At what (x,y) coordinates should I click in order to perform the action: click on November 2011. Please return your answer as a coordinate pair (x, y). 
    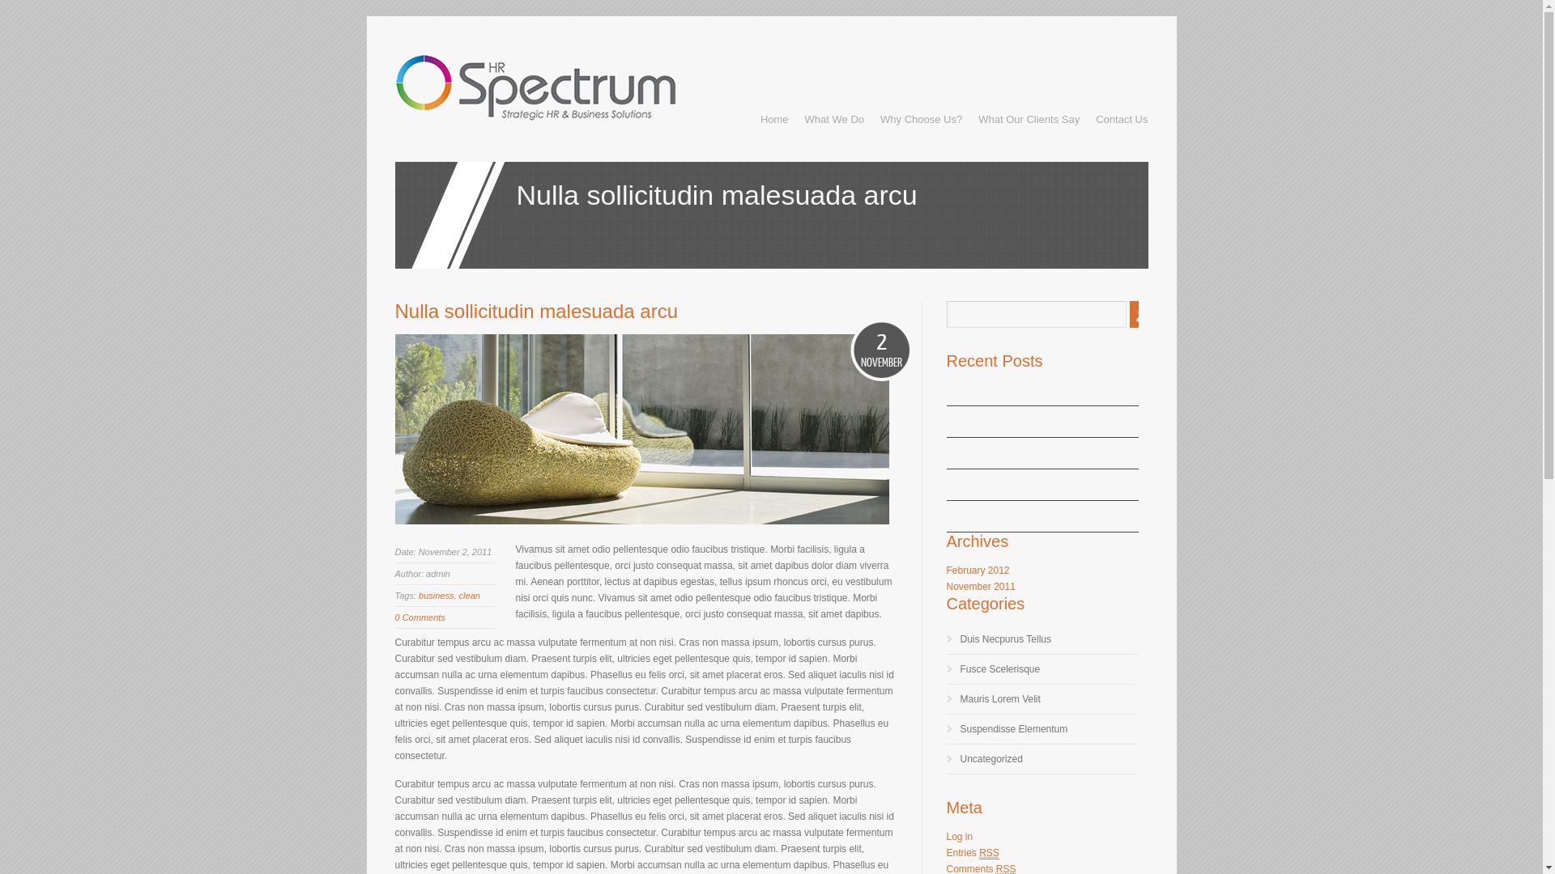
    Looking at the image, I should click on (980, 587).